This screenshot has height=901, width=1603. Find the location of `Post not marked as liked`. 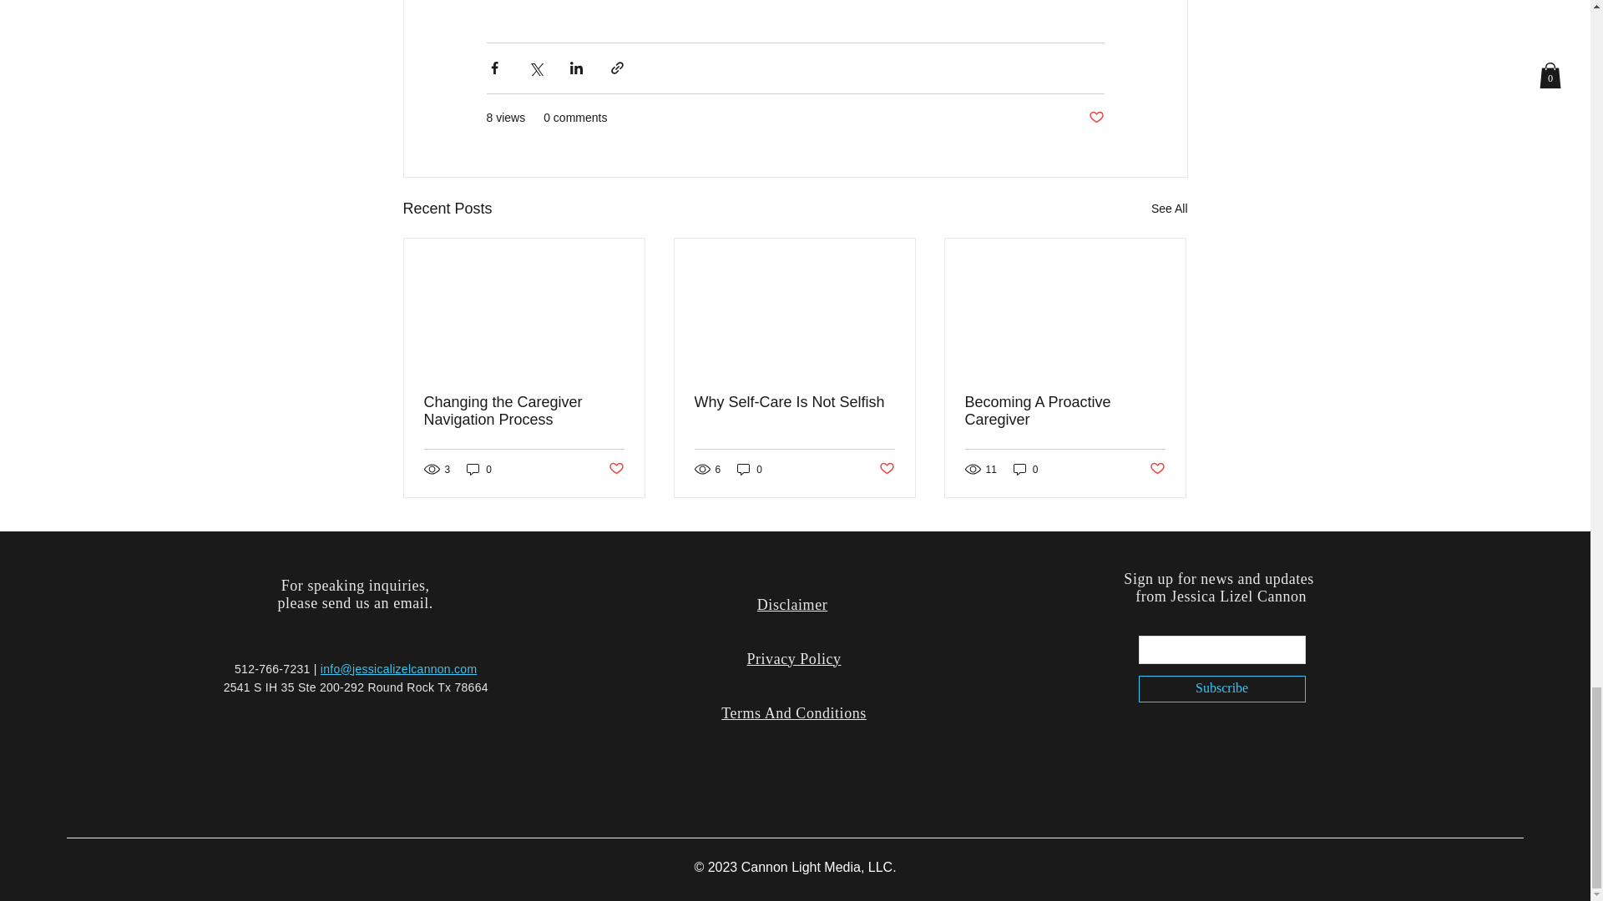

Post not marked as liked is located at coordinates (1157, 469).